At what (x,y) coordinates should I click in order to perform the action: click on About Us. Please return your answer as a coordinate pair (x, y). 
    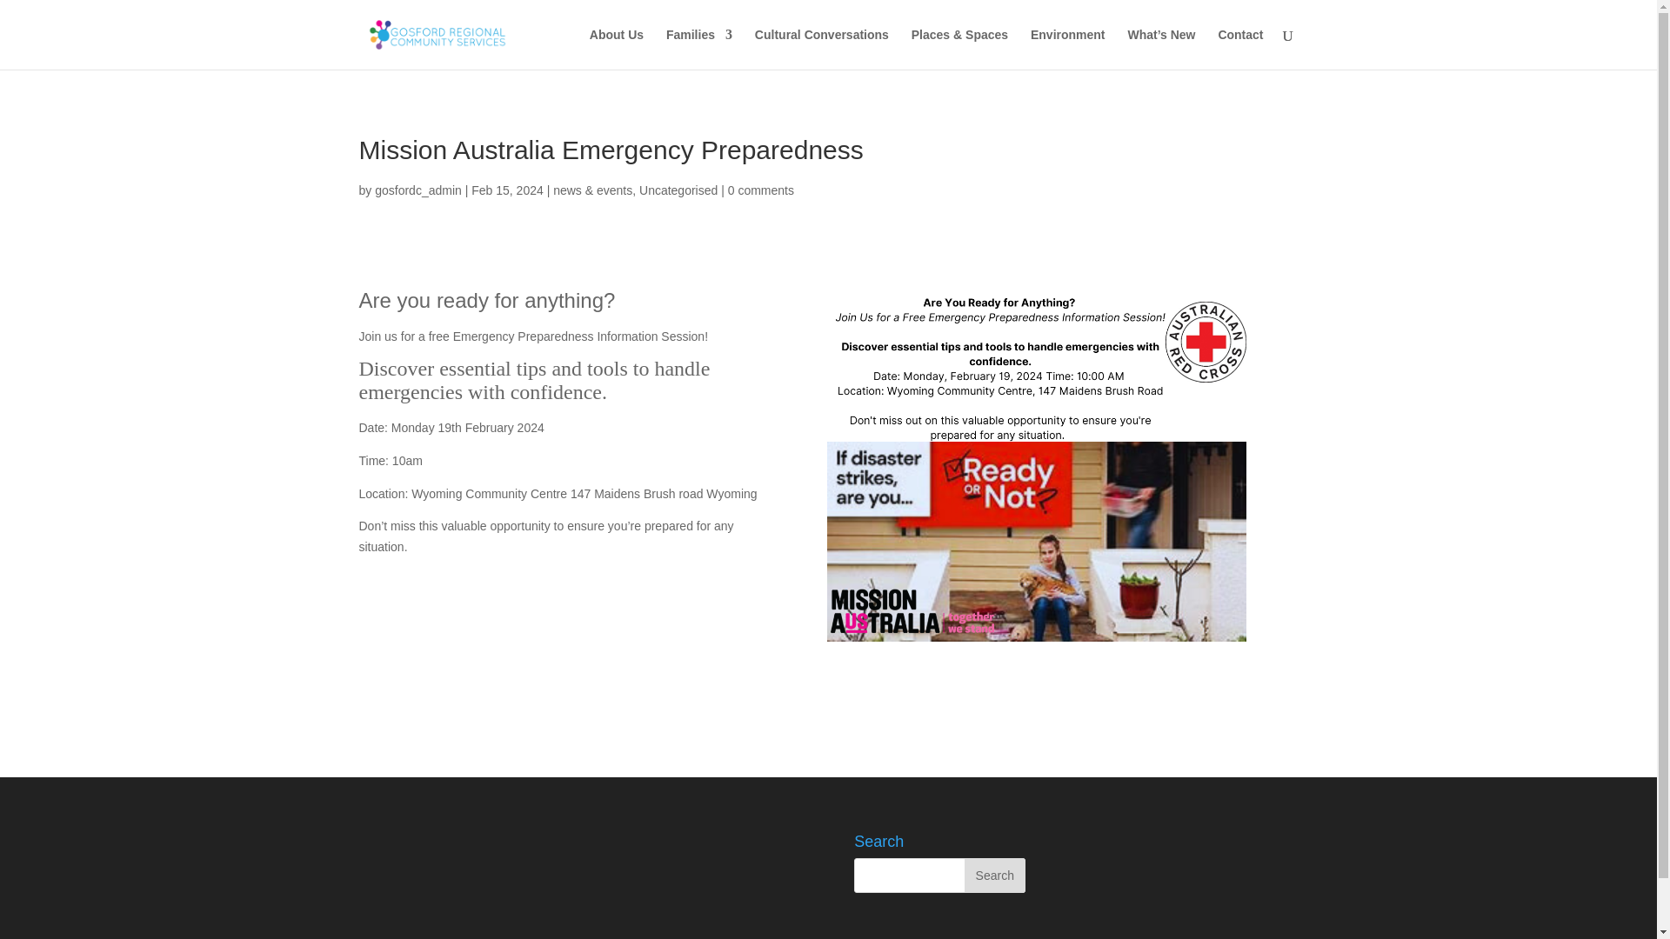
    Looking at the image, I should click on (616, 49).